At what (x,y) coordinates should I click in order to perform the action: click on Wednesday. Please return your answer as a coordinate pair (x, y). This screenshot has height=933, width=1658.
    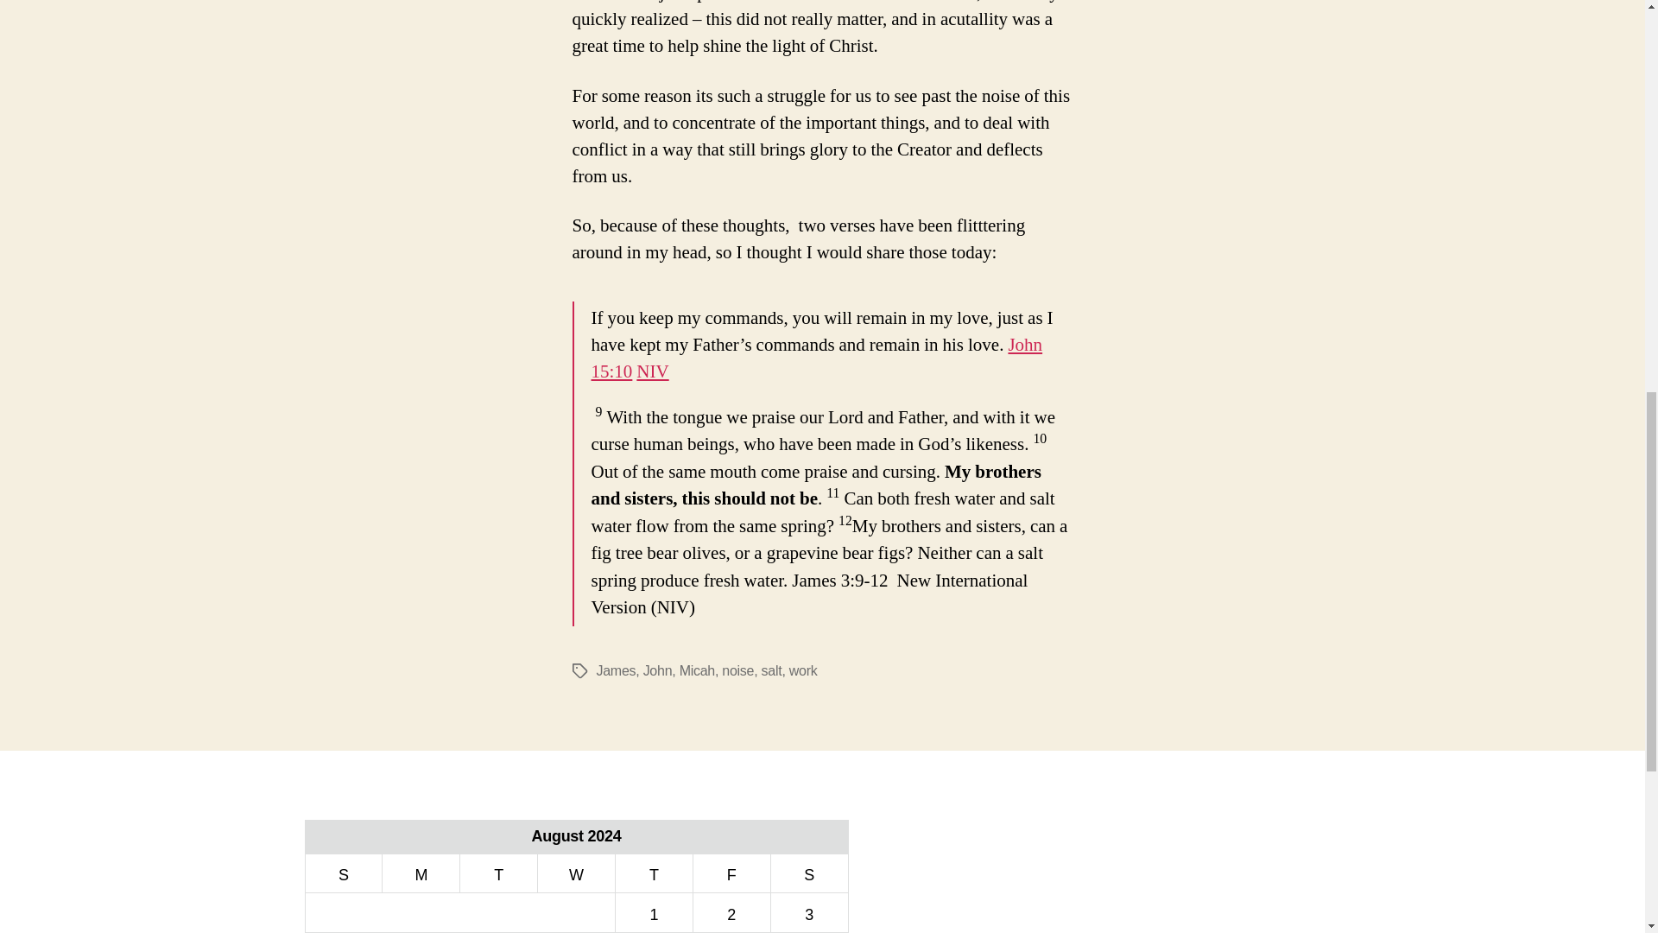
    Looking at the image, I should click on (576, 873).